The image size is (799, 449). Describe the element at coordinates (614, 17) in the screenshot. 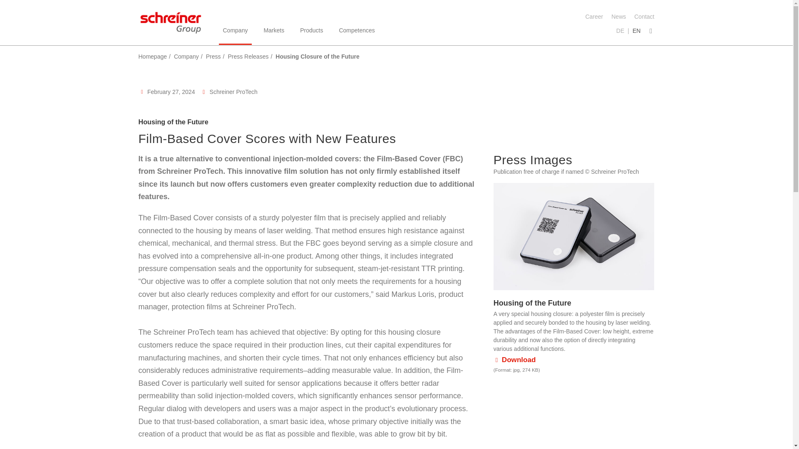

I see `News` at that location.